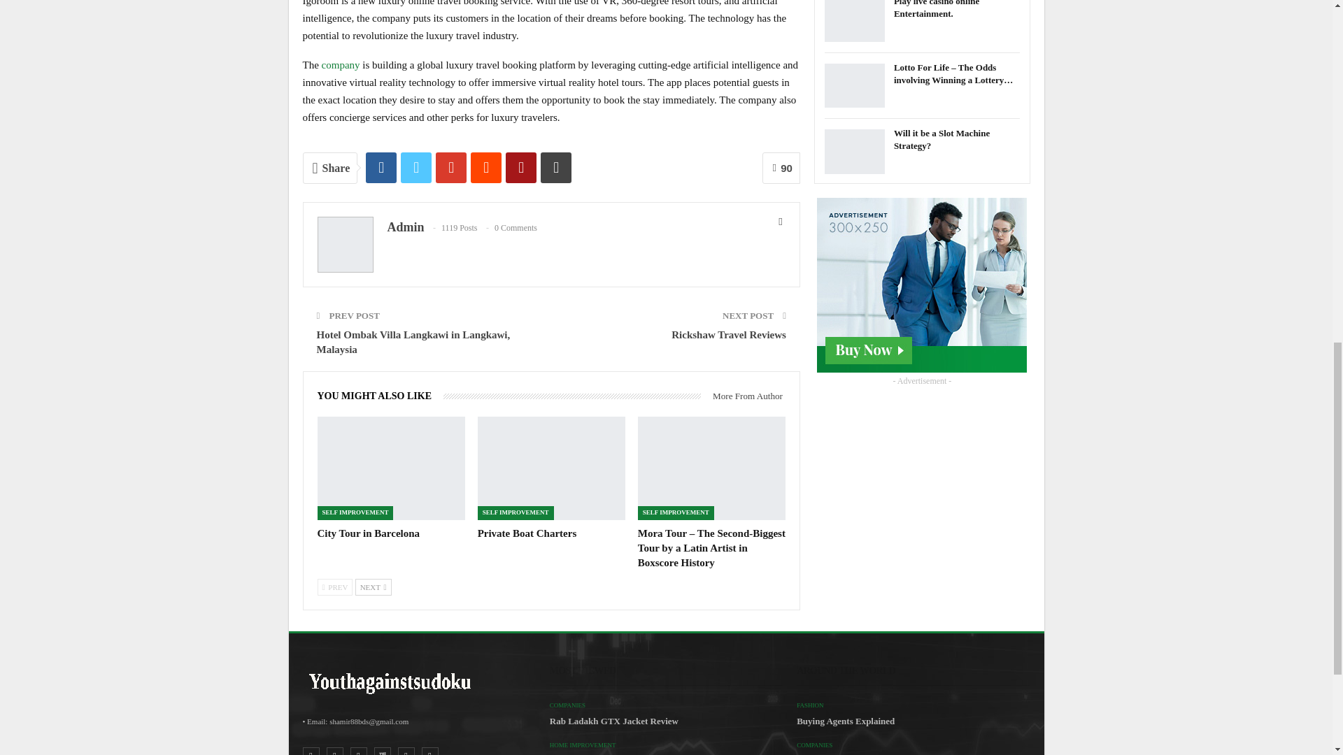 This screenshot has width=1343, height=755. Describe the element at coordinates (368, 533) in the screenshot. I see `City Tour in Barcelona` at that location.